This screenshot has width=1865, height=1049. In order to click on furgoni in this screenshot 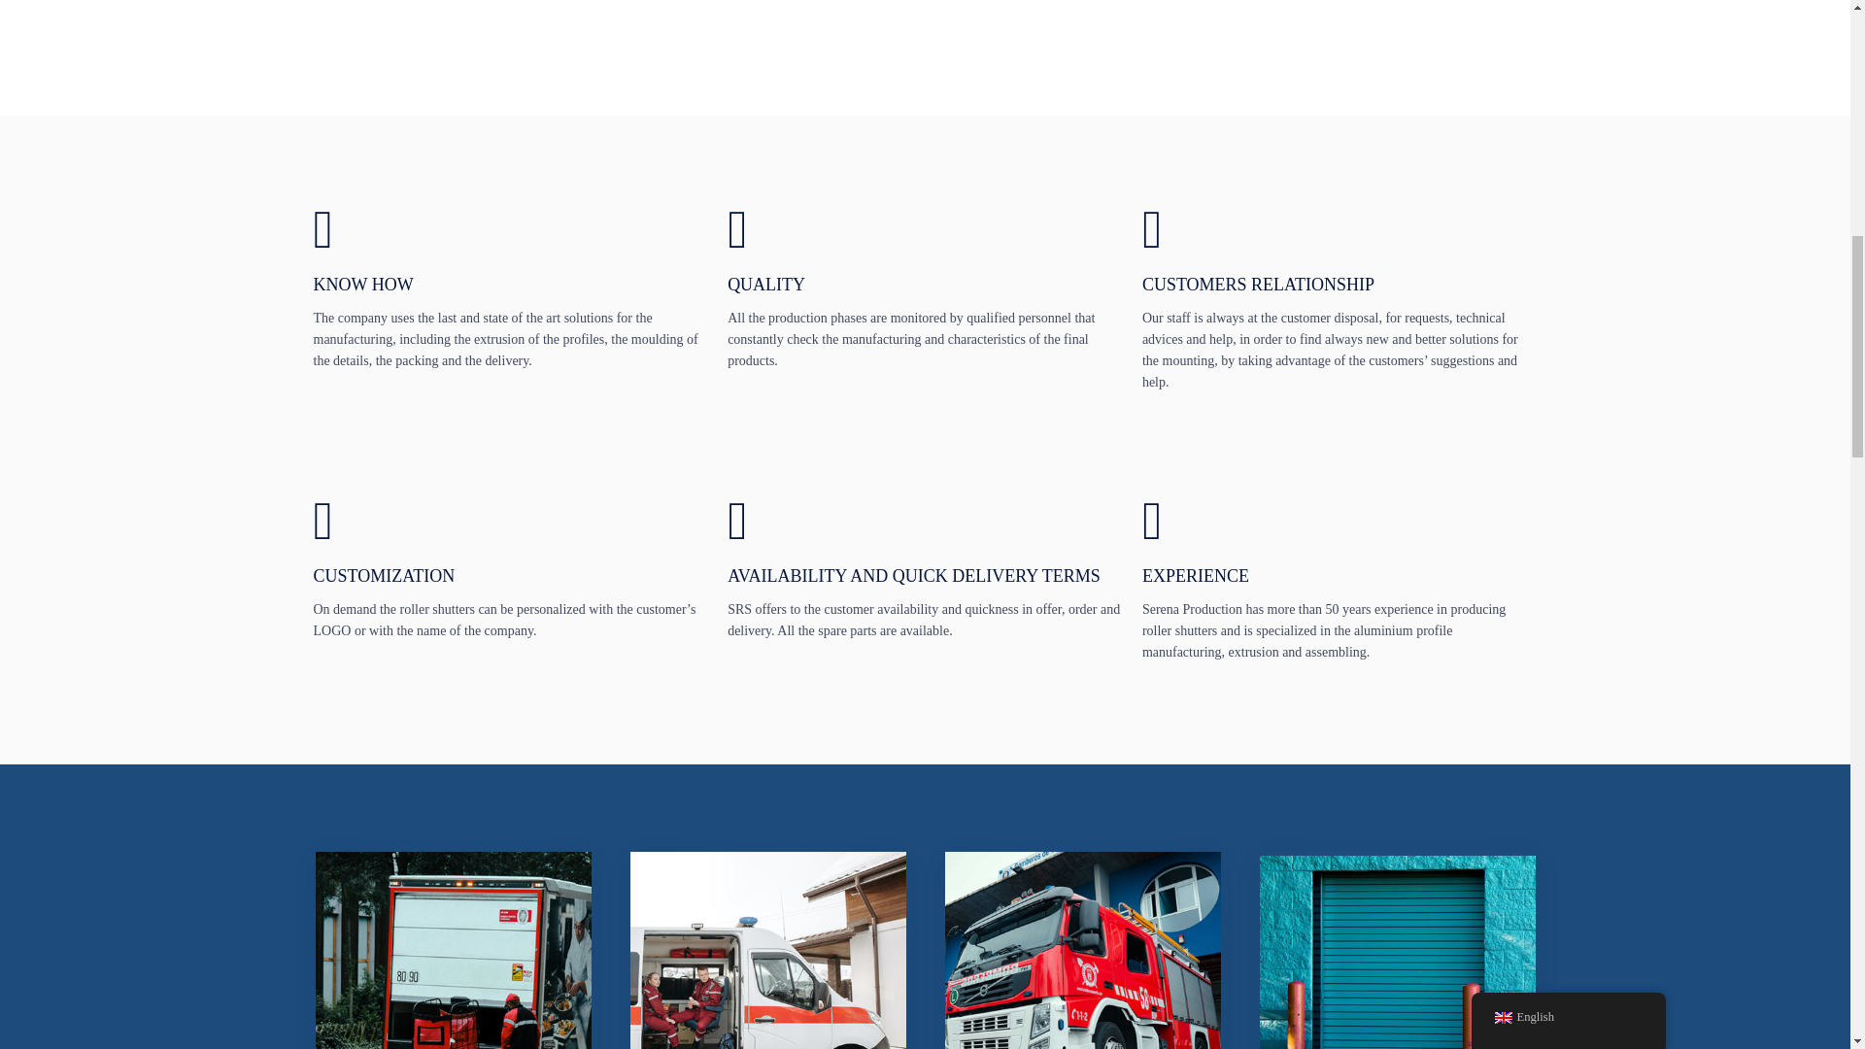, I will do `click(453, 950)`.